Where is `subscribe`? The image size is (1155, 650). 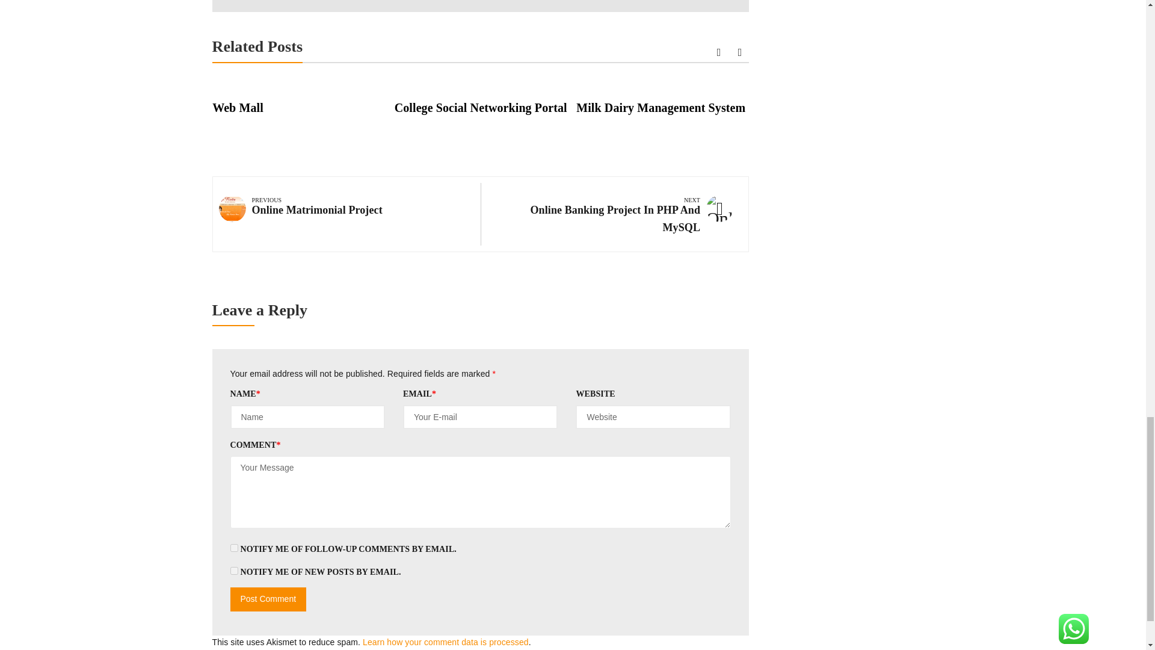
subscribe is located at coordinates (233, 571).